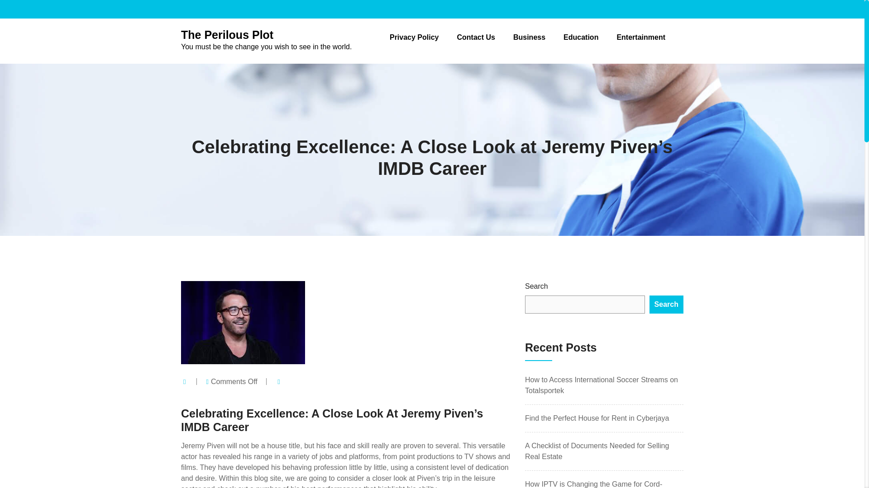 The image size is (869, 488). I want to click on Business, so click(530, 37).